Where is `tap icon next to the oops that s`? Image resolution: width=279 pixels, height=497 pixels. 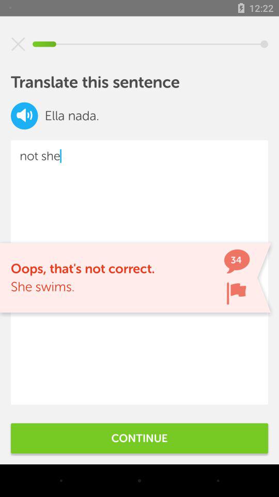
tap icon next to the oops that s is located at coordinates (236, 293).